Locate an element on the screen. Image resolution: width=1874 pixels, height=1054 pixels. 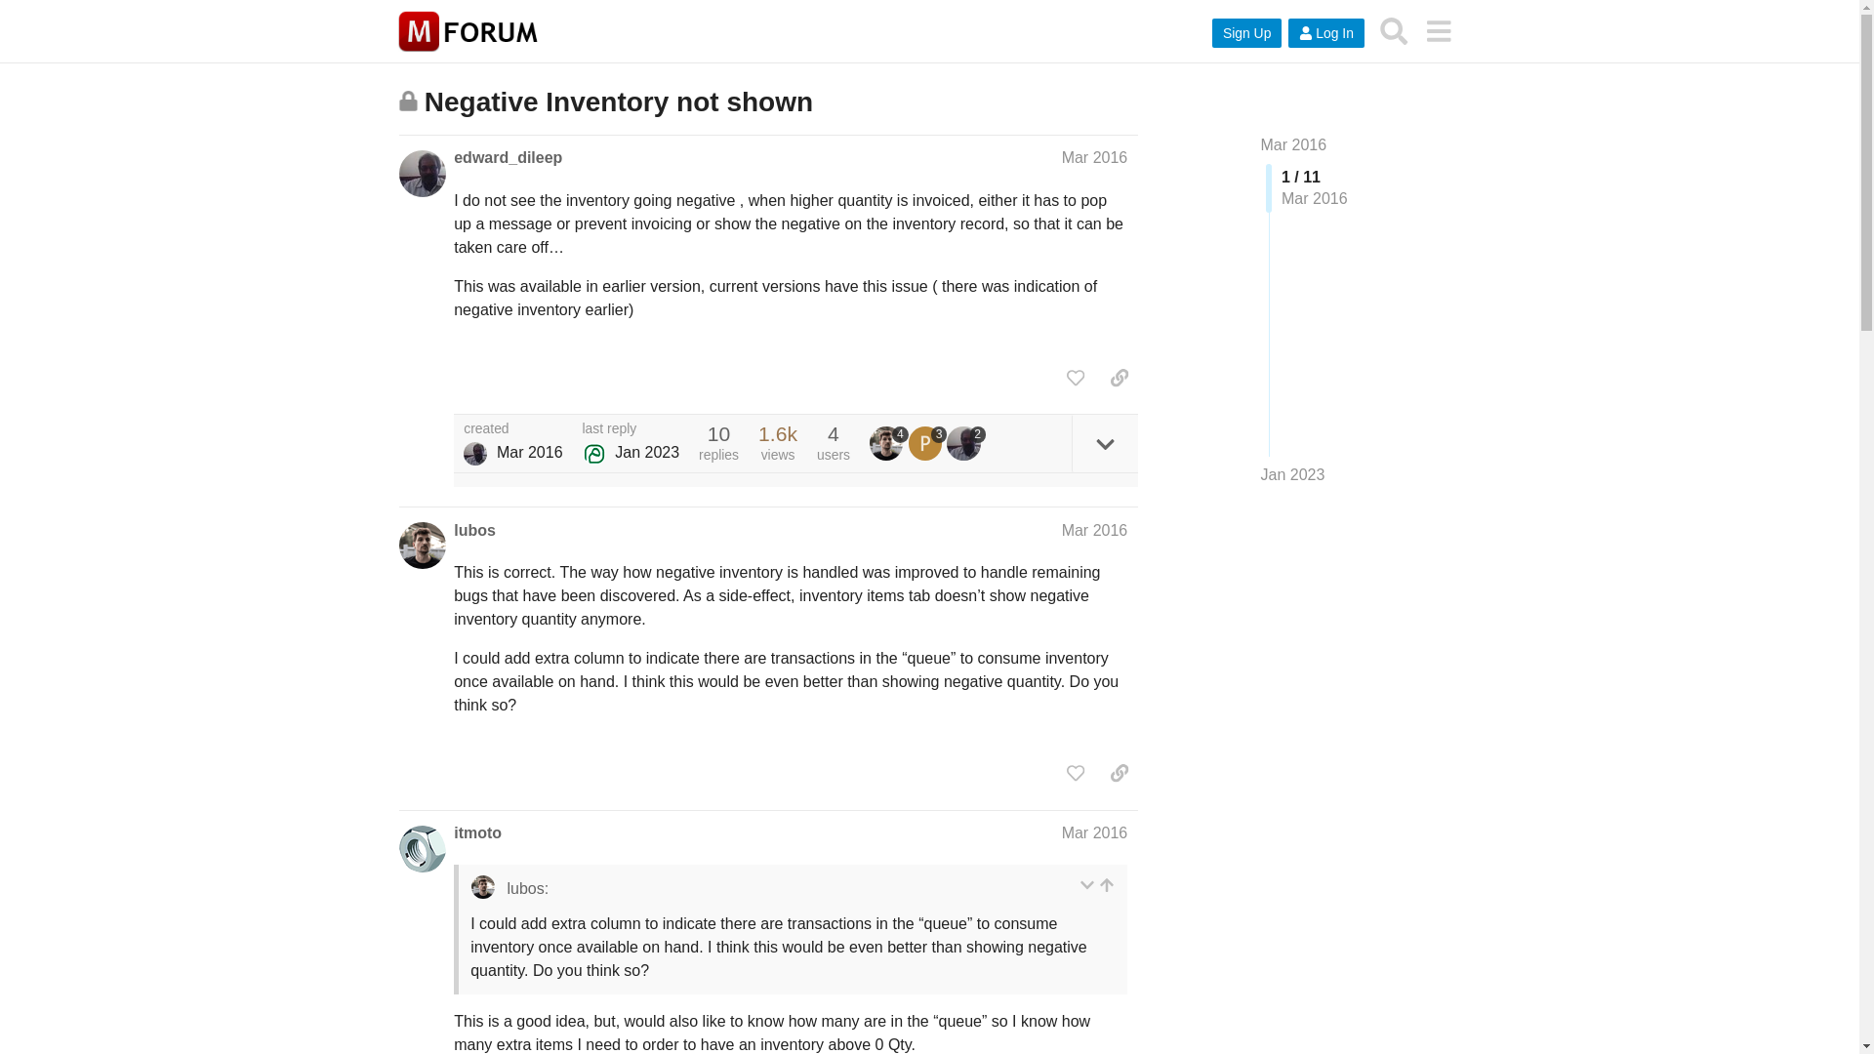
menu is located at coordinates (1438, 30).